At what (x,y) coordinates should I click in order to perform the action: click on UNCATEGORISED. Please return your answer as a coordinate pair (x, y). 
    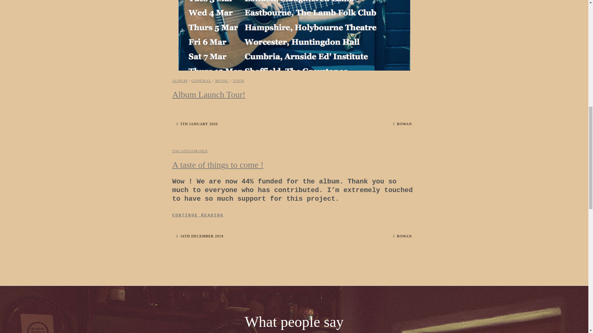
    Looking at the image, I should click on (190, 151).